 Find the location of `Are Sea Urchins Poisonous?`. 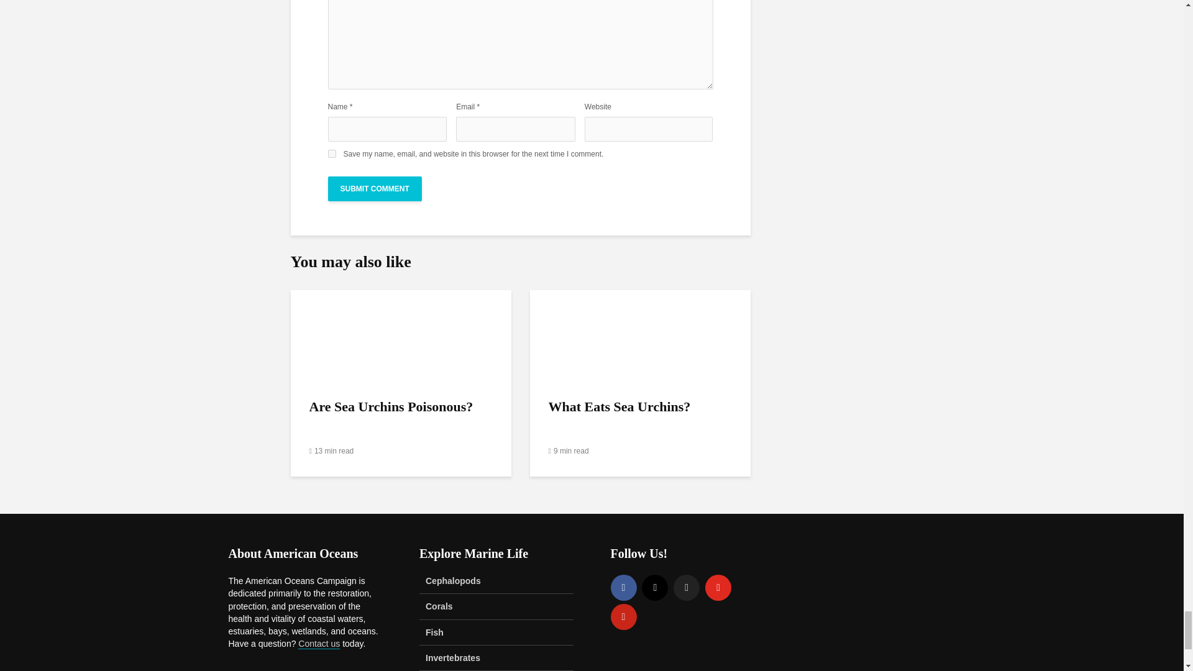

Are Sea Urchins Poisonous? is located at coordinates (401, 335).